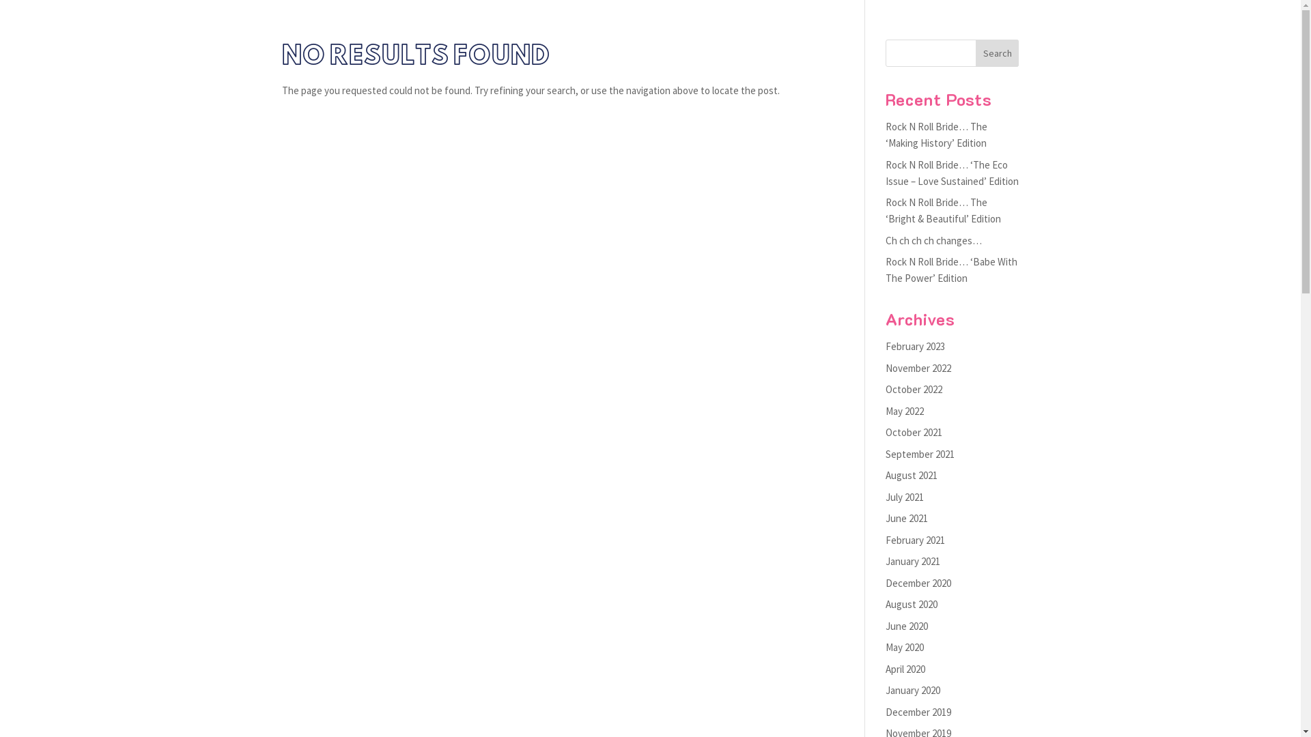  Describe the element at coordinates (914, 432) in the screenshot. I see `October 2021` at that location.